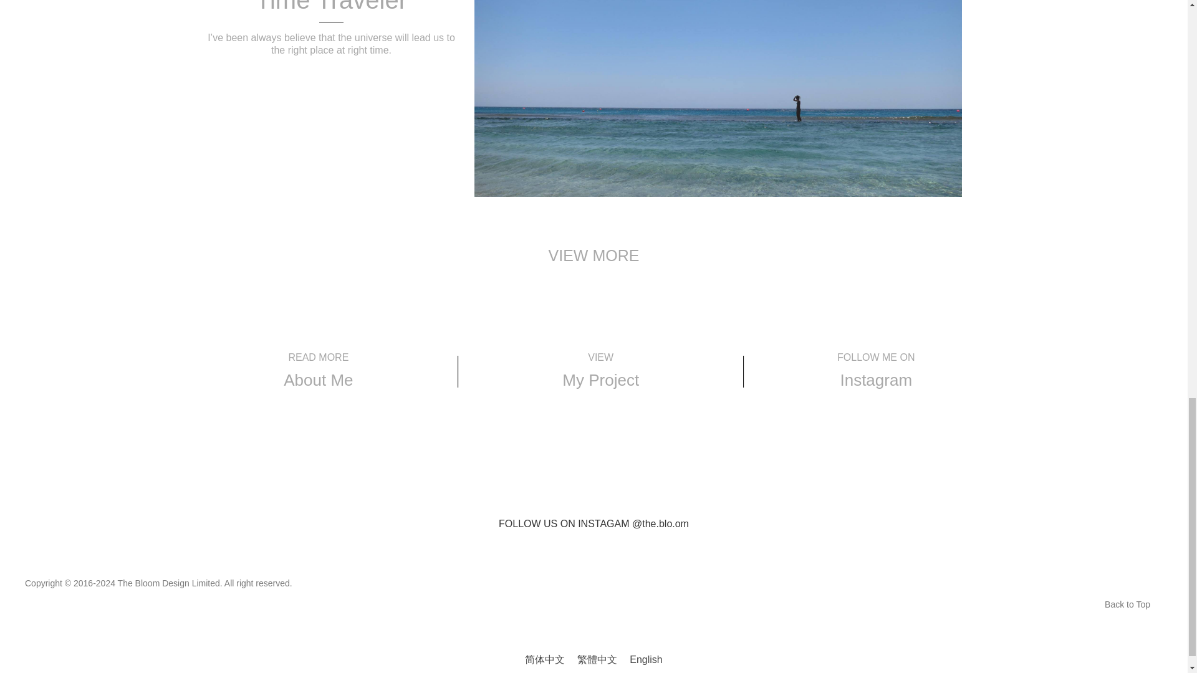  I want to click on FOLLOW ME ON, so click(875, 357).